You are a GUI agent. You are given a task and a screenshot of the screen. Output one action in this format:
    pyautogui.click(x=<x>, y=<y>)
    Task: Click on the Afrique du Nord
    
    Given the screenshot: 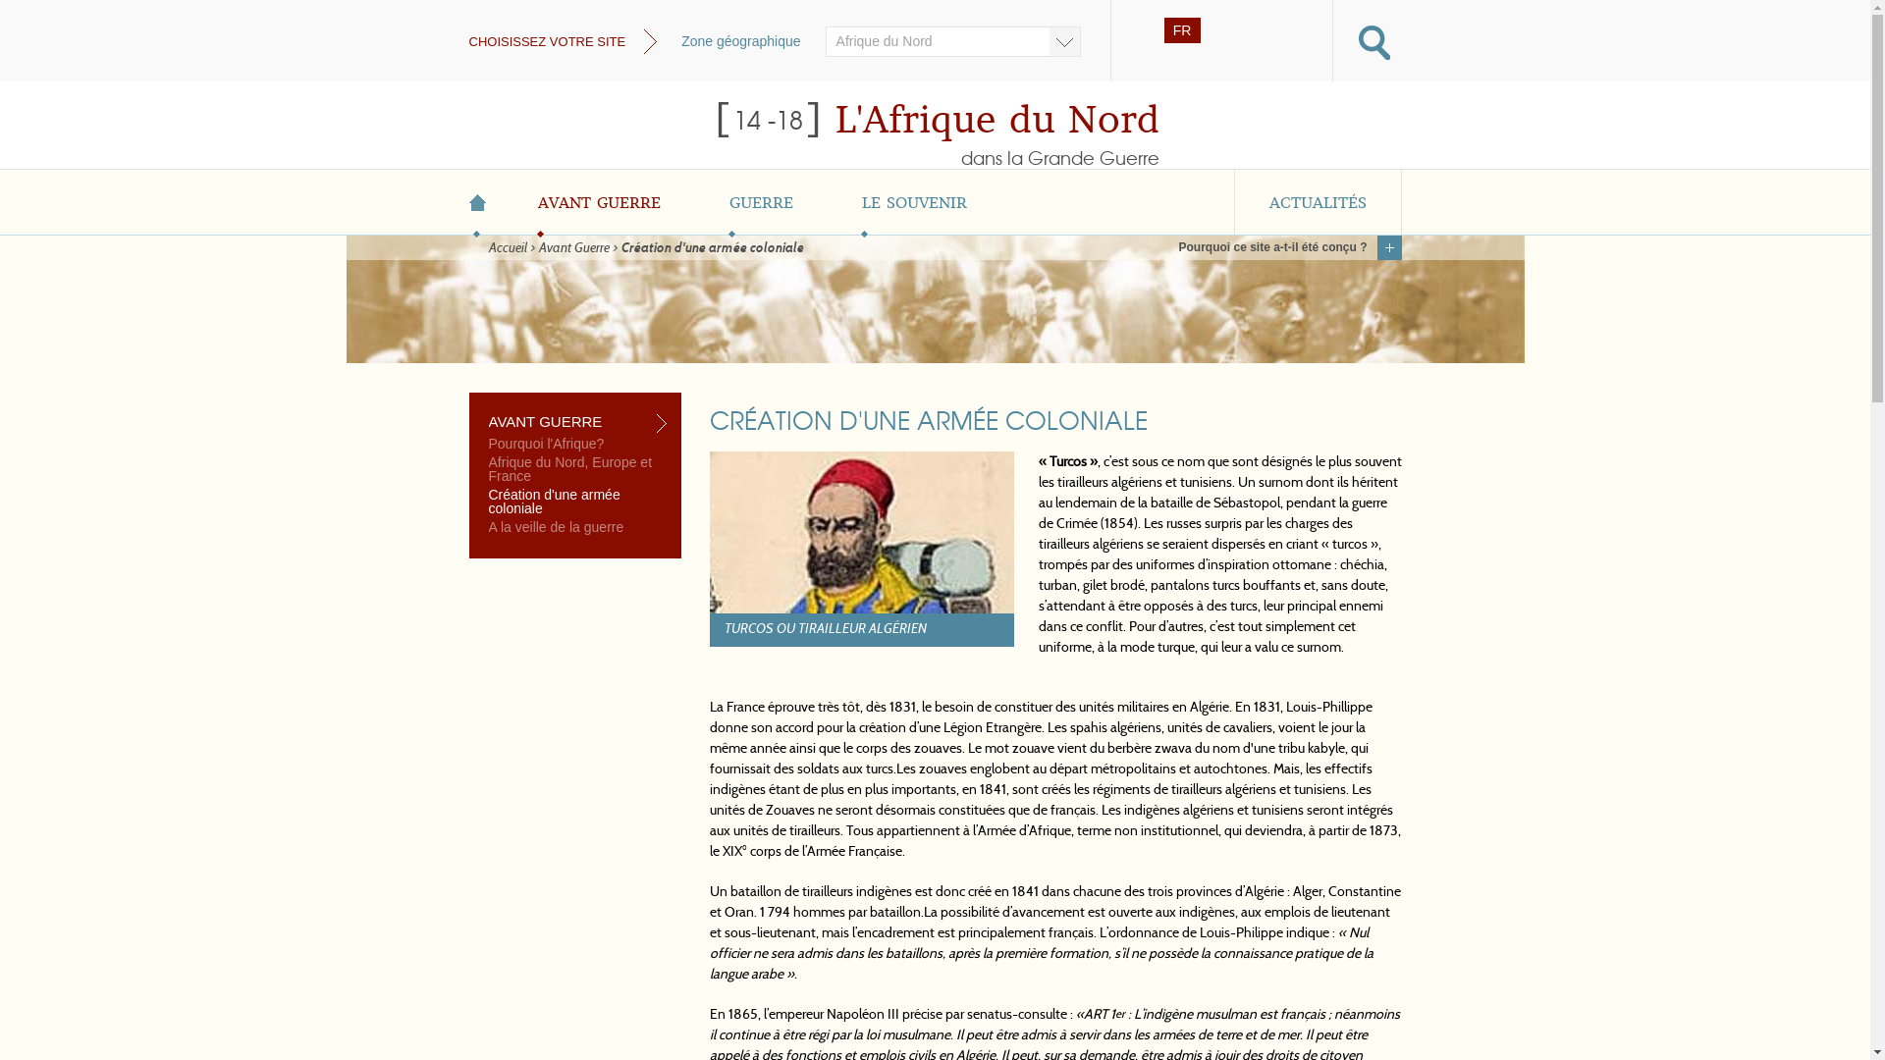 What is the action you would take?
    pyautogui.click(x=953, y=41)
    